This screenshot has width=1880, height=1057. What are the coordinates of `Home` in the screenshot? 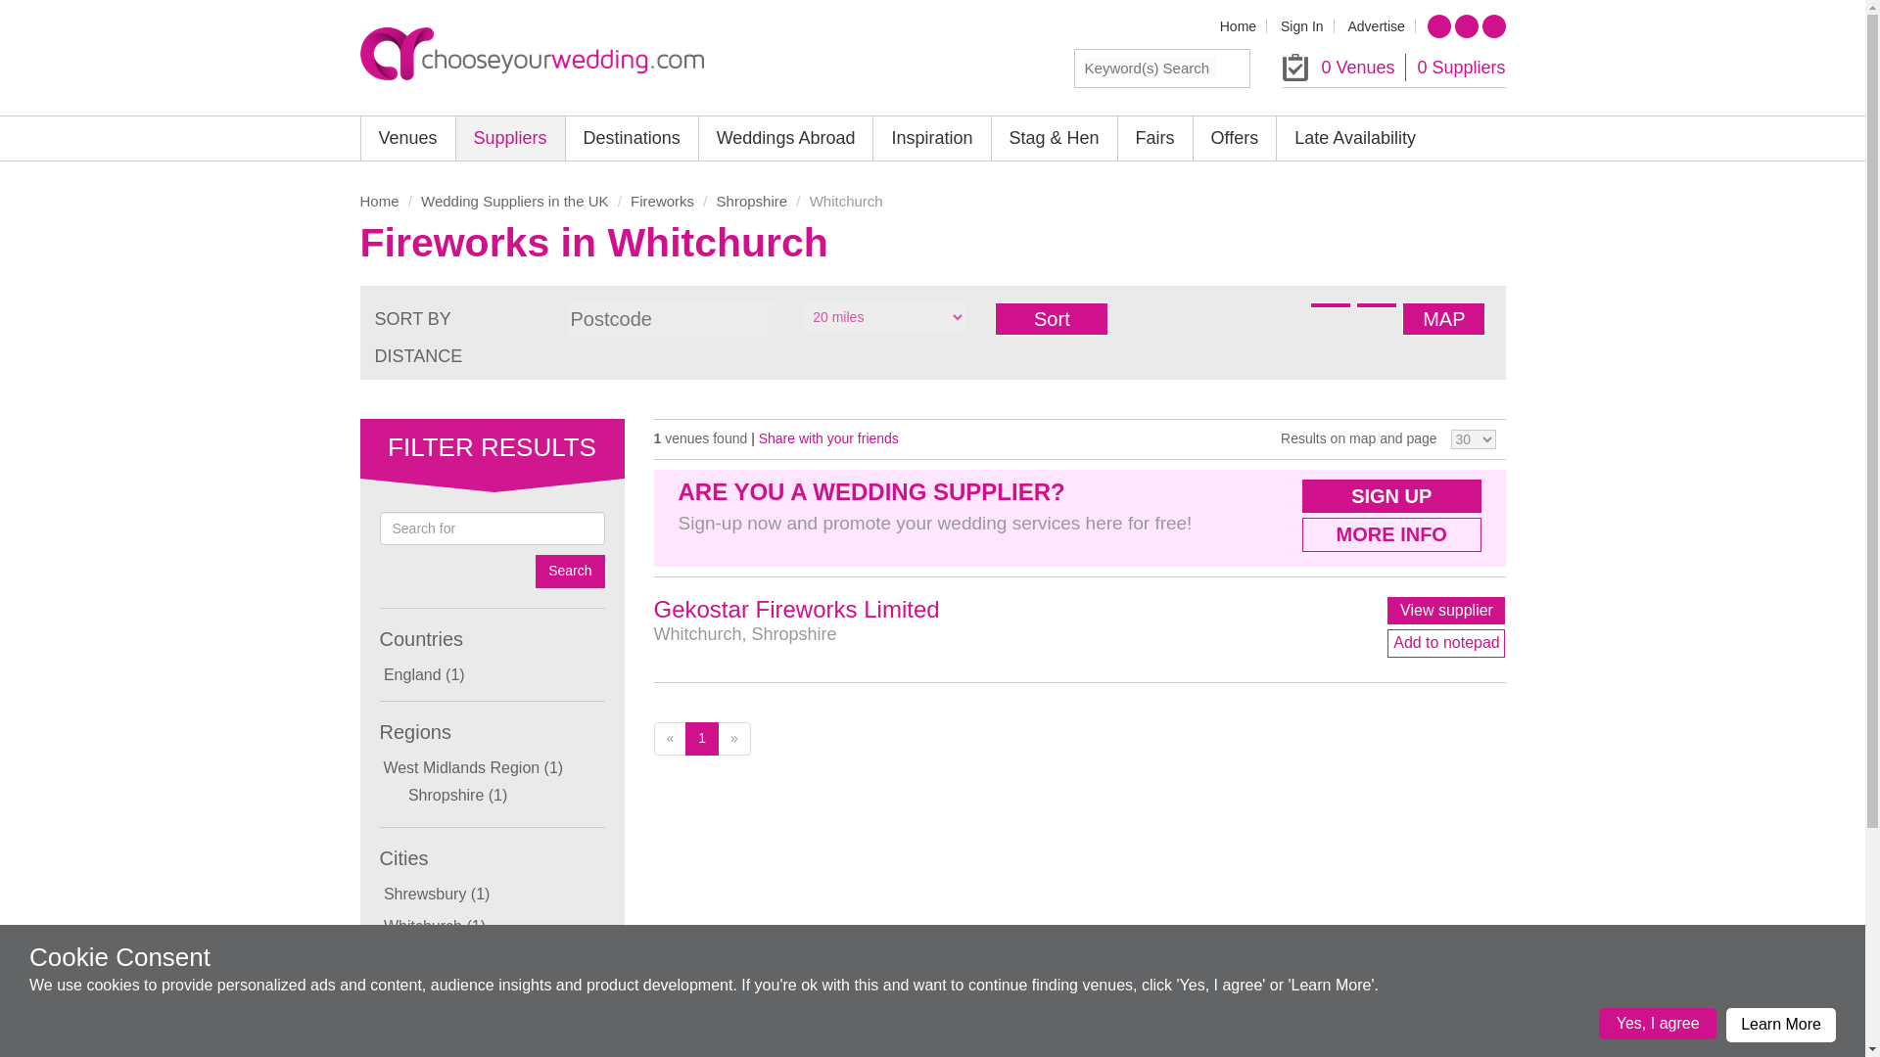 It's located at (1238, 25).